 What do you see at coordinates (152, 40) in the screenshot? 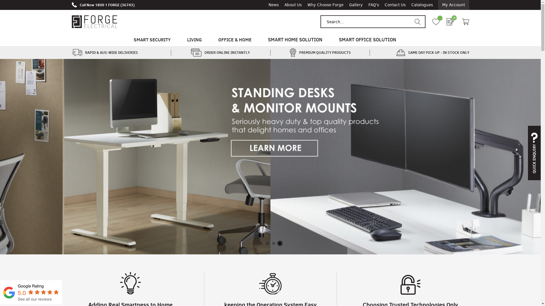
I see `SMART SECURITY` at bounding box center [152, 40].